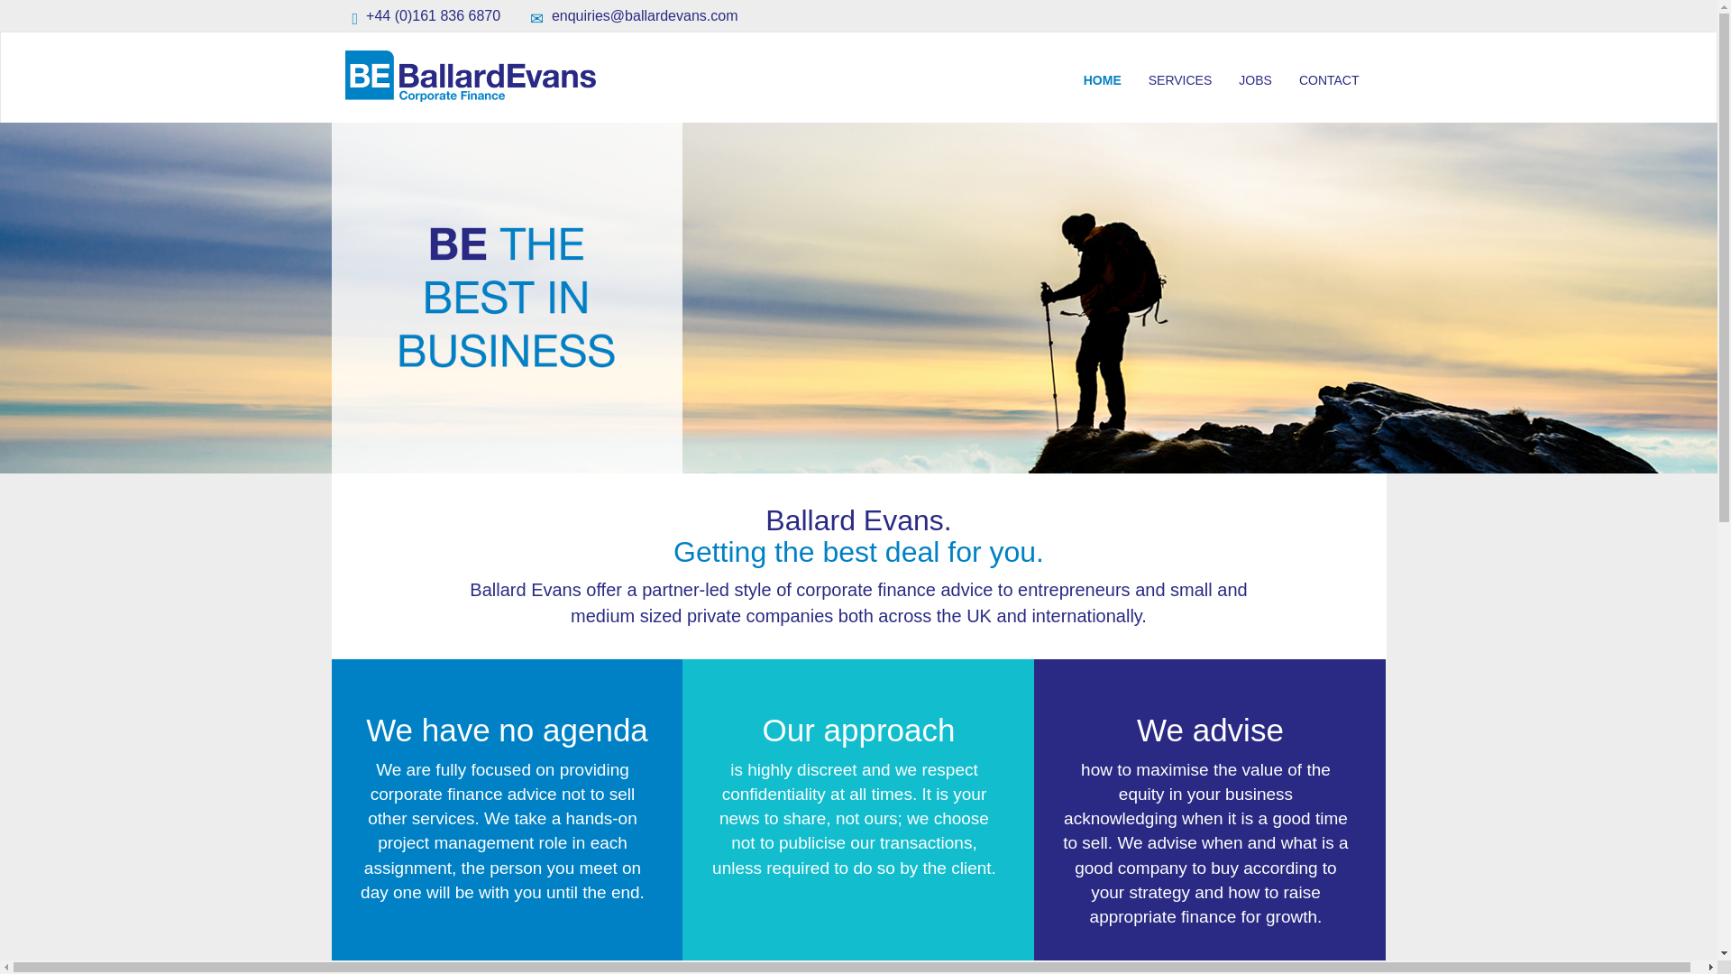 Image resolution: width=1731 pixels, height=974 pixels. Describe the element at coordinates (1255, 79) in the screenshot. I see `JOBS` at that location.